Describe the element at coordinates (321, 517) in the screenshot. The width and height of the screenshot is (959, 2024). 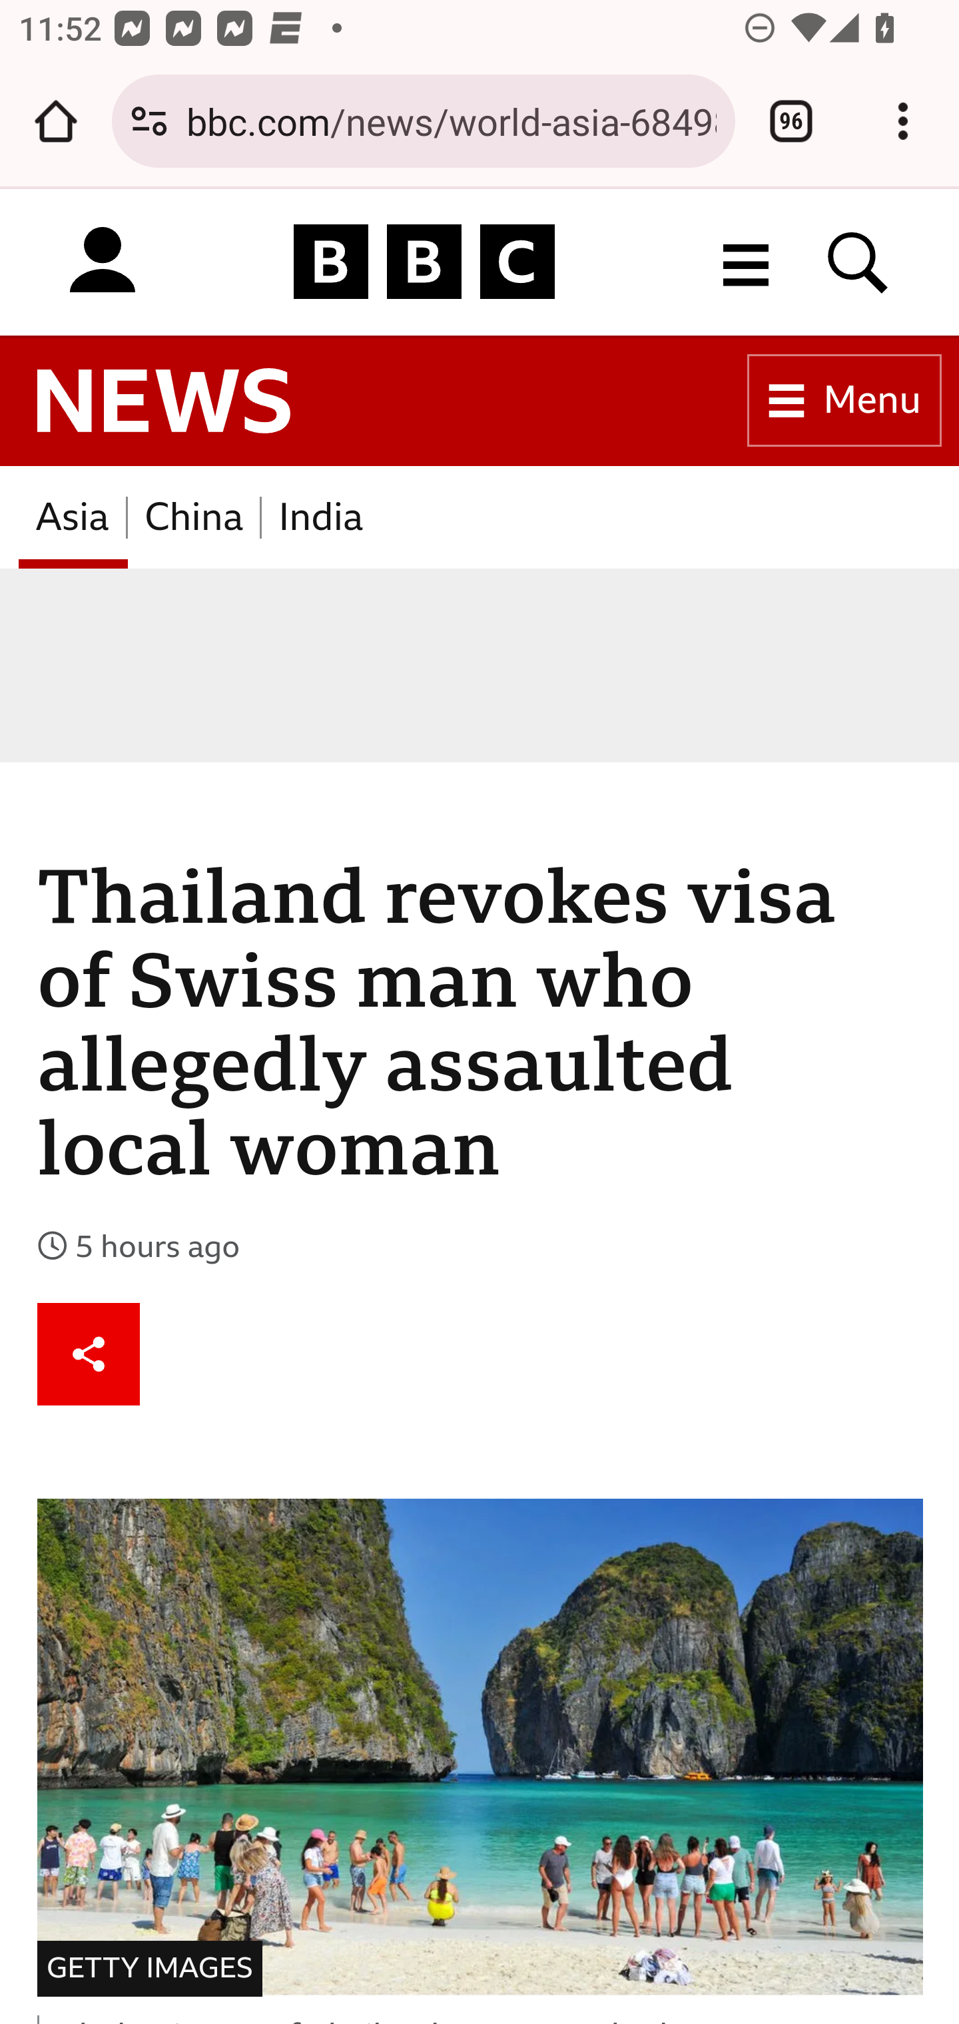
I see `India` at that location.